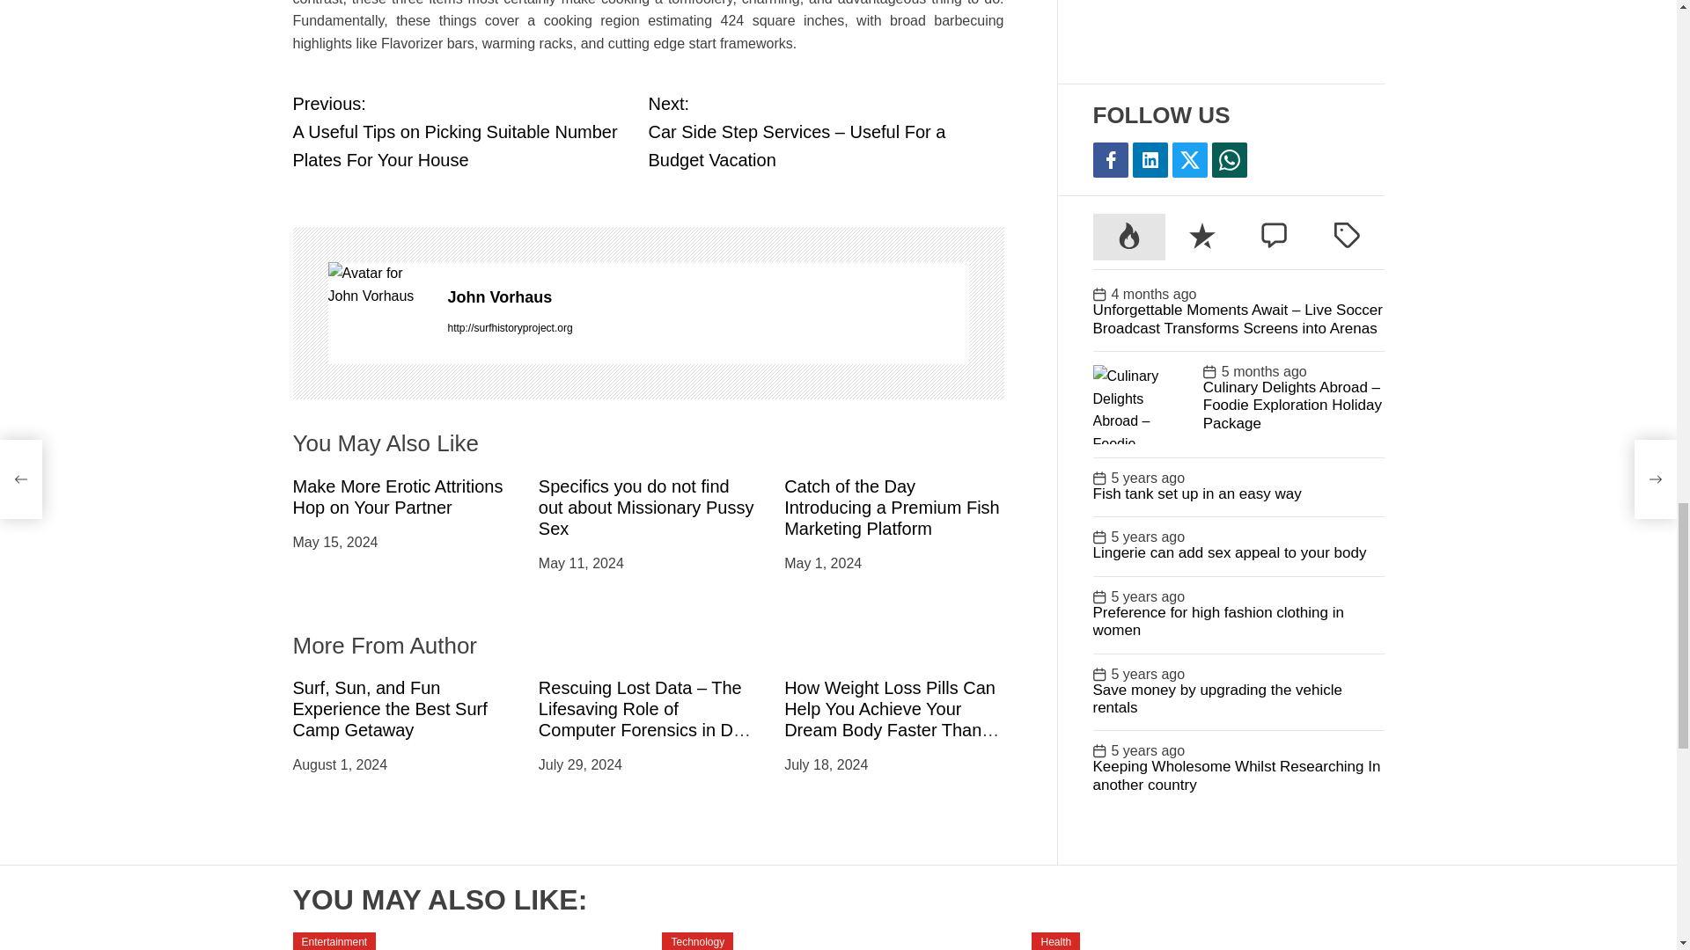  Describe the element at coordinates (708, 297) in the screenshot. I see `John Vorhaus` at that location.